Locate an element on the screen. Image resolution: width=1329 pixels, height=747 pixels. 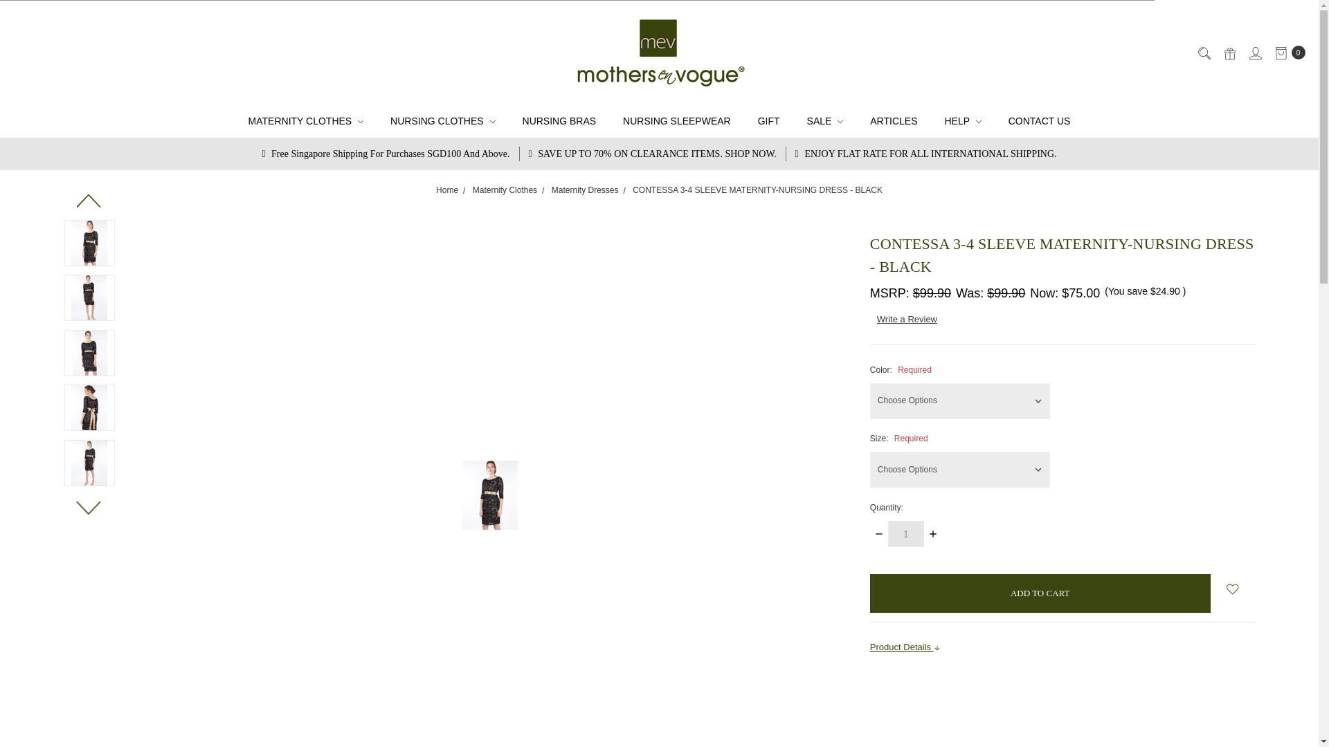
SALE is located at coordinates (825, 121).